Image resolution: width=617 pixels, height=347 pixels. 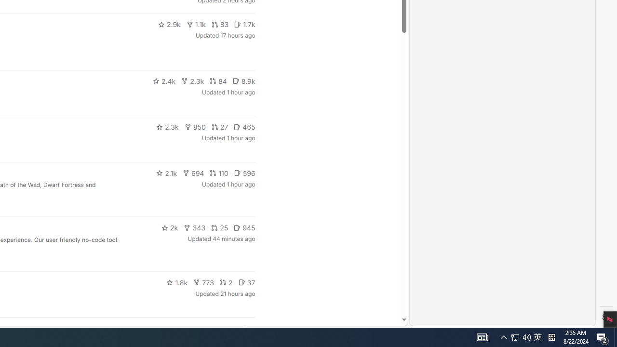 I want to click on Class: s14 gl-mr-2, so click(x=245, y=328).